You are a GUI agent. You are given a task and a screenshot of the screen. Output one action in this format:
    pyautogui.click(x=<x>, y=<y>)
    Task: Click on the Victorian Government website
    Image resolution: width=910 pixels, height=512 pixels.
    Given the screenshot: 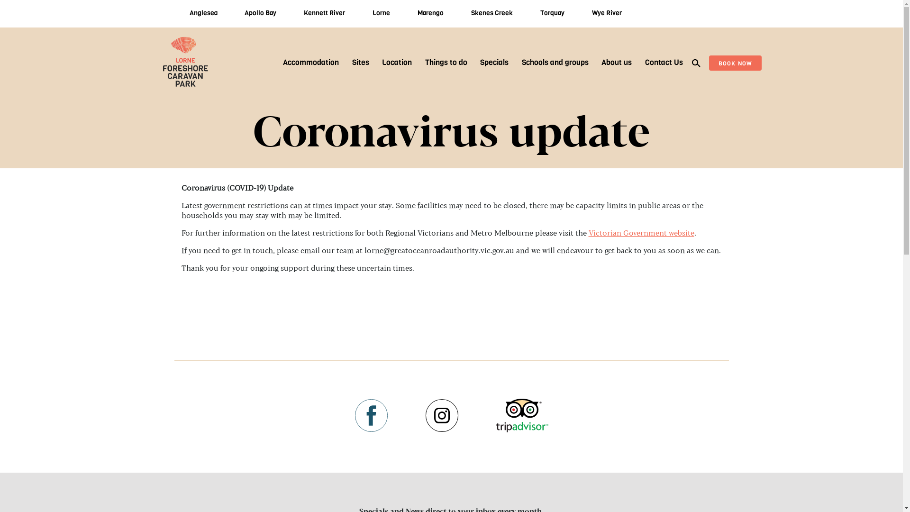 What is the action you would take?
    pyautogui.click(x=642, y=233)
    